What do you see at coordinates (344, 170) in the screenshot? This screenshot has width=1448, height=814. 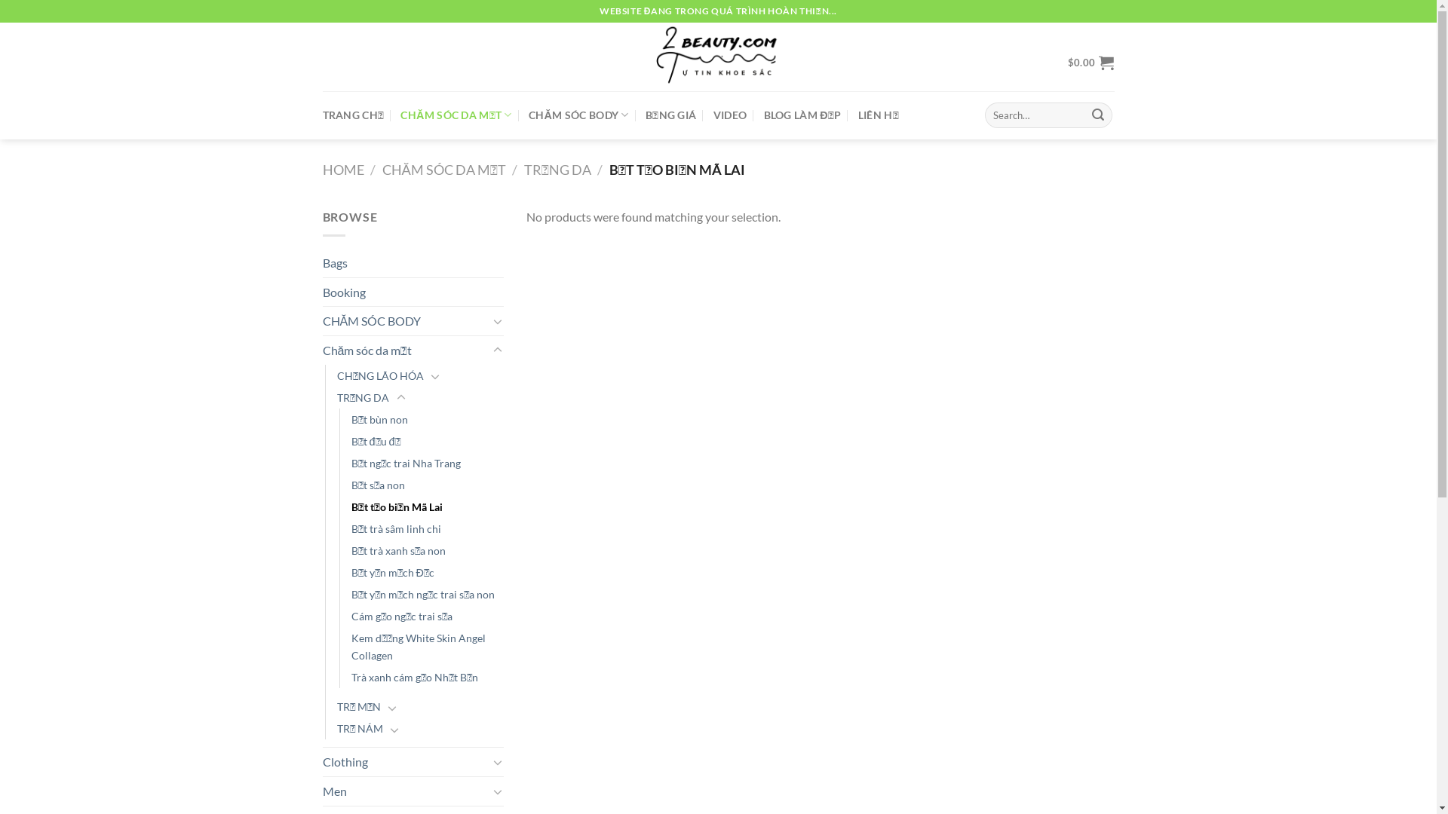 I see `HOME` at bounding box center [344, 170].